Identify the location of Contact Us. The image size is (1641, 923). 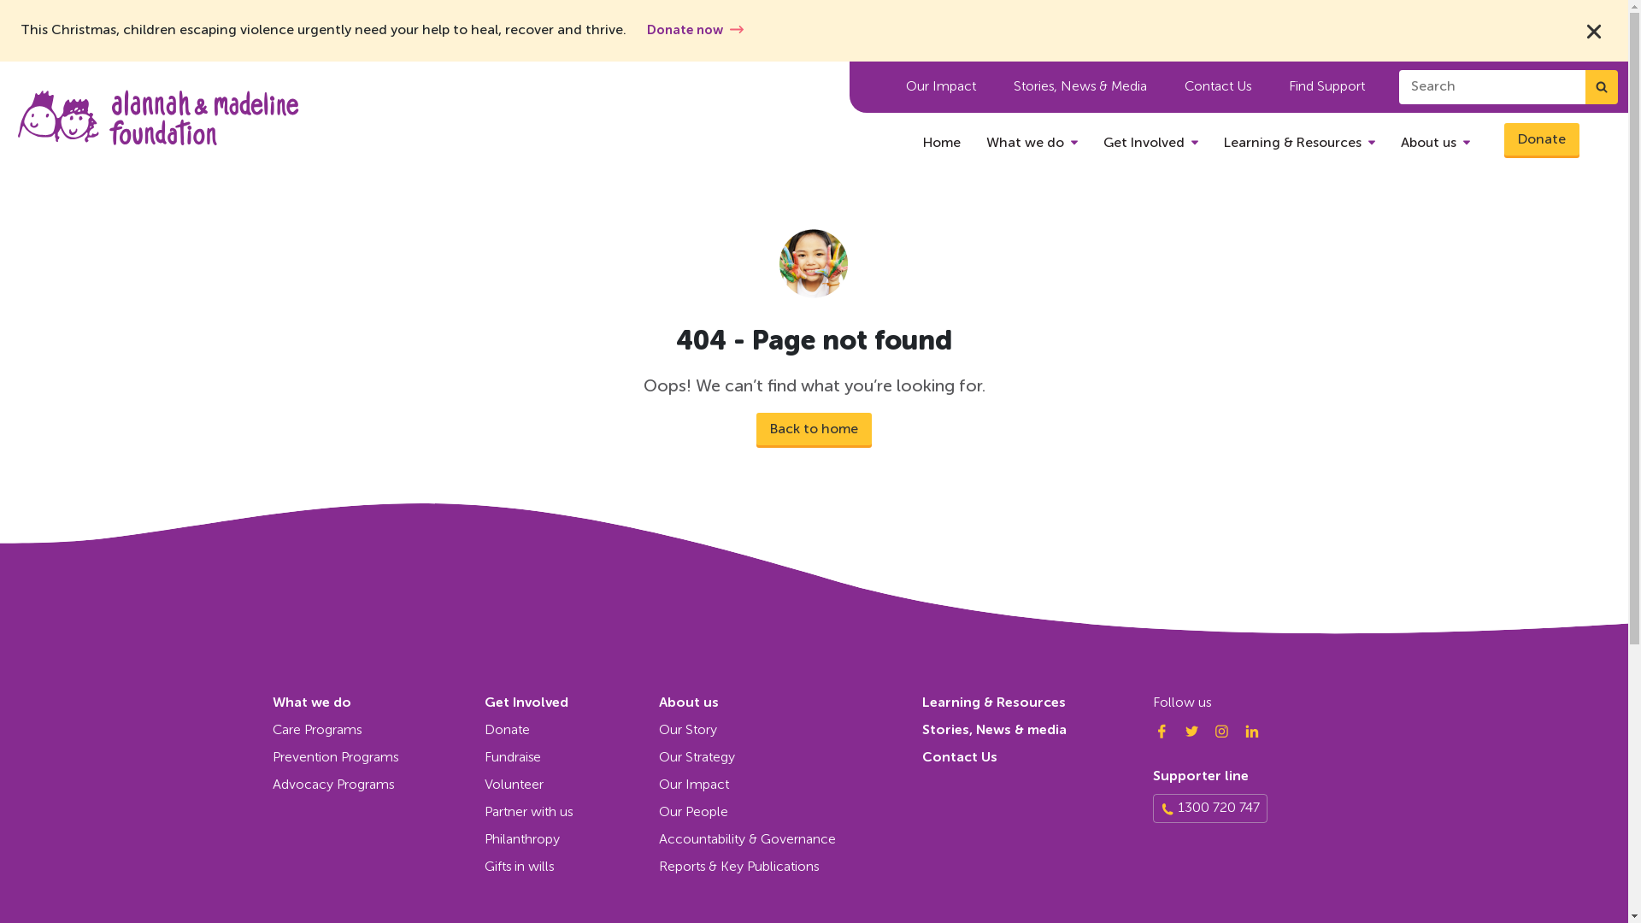
(960, 758).